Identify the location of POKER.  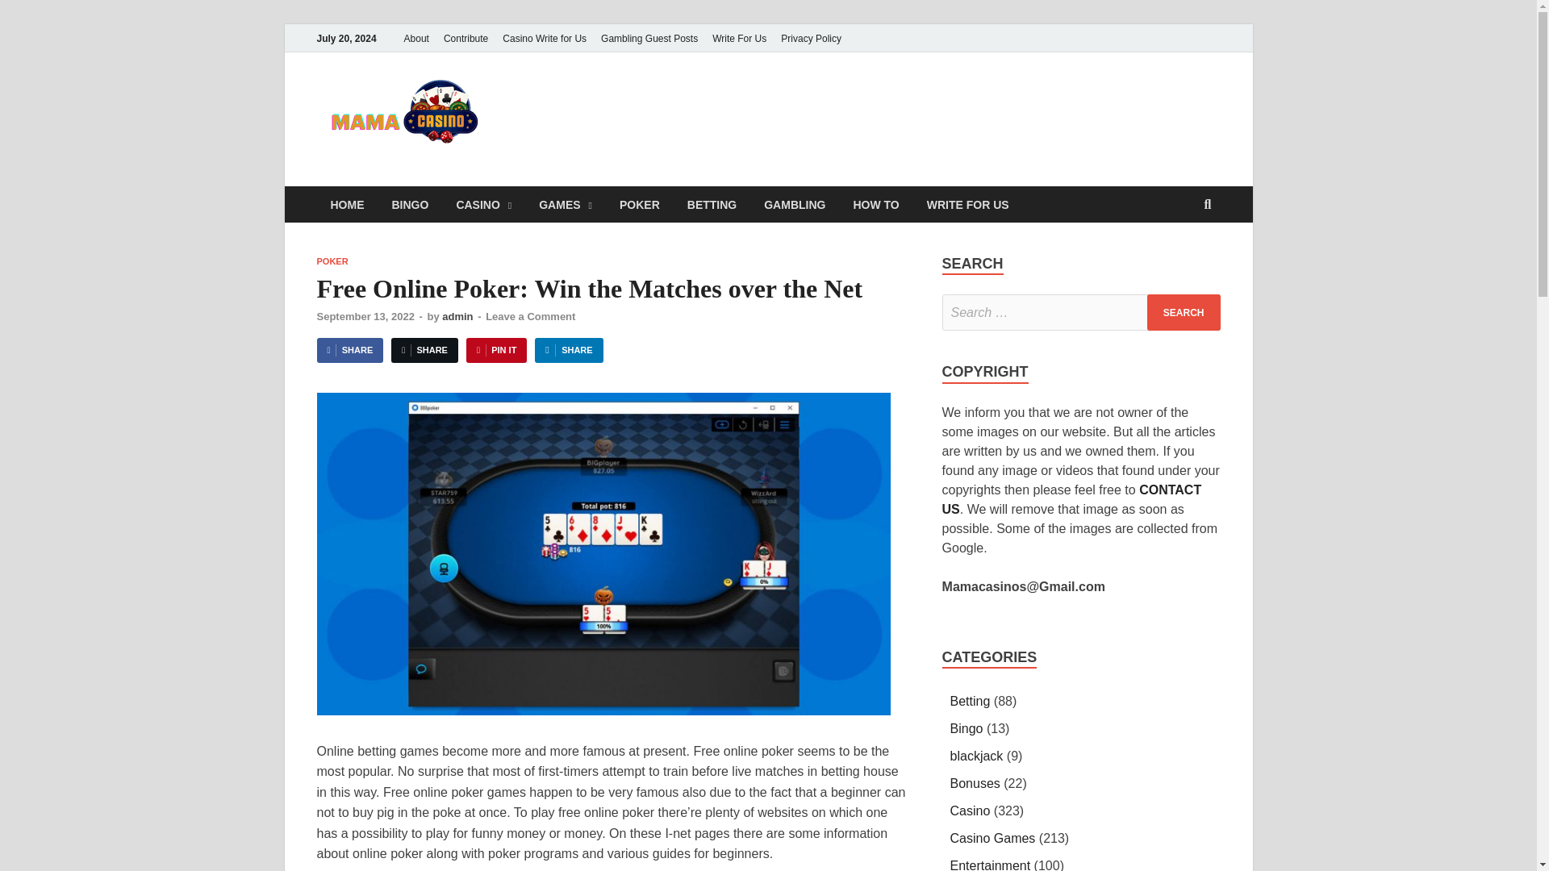
(331, 261).